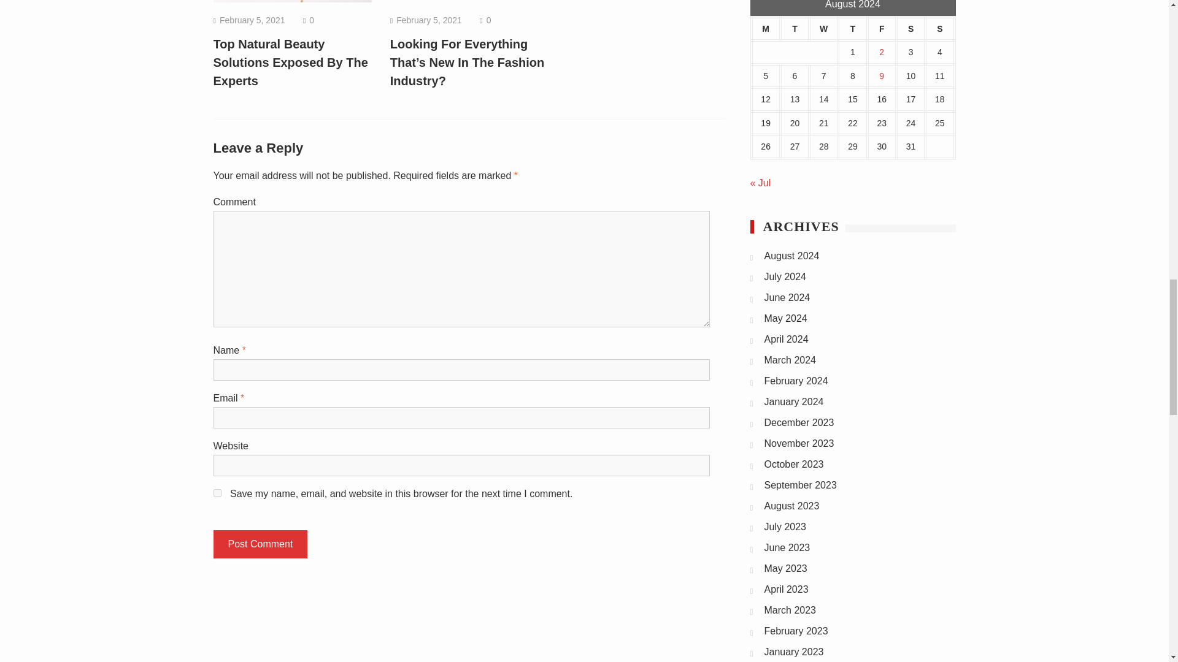 The height and width of the screenshot is (662, 1178). Describe the element at coordinates (290, 62) in the screenshot. I see `Top Natural Beauty Solutions Exposed By The Experts` at that location.